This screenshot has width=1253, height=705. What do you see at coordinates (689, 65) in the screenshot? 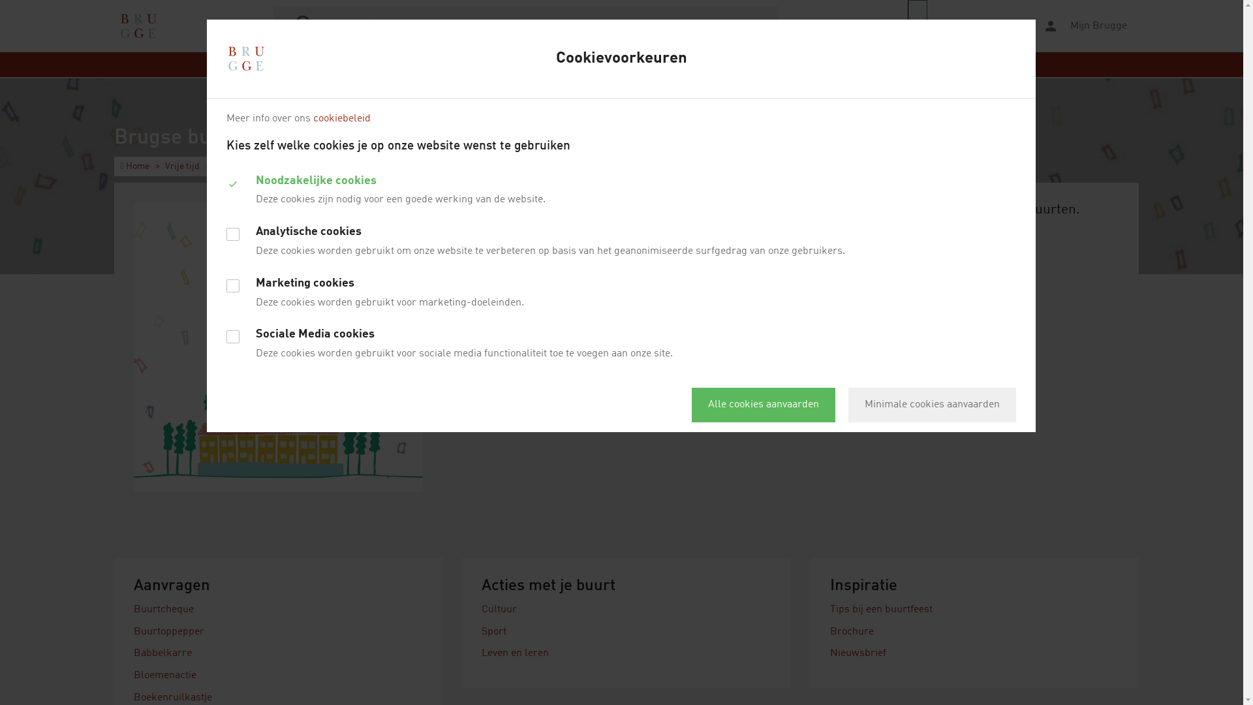
I see `WERK & ONDERNEMEN` at bounding box center [689, 65].